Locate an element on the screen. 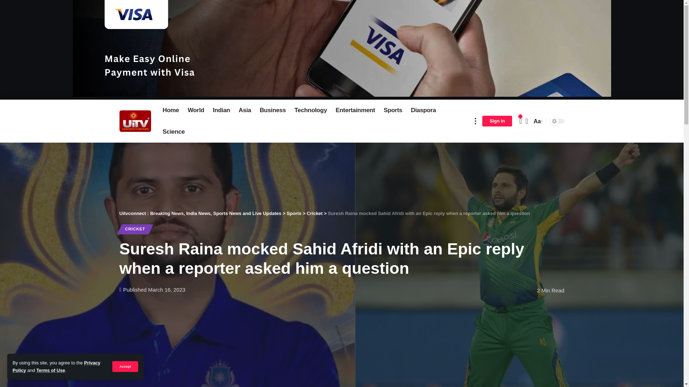 The width and height of the screenshot is (689, 387). Accept is located at coordinates (125, 366).